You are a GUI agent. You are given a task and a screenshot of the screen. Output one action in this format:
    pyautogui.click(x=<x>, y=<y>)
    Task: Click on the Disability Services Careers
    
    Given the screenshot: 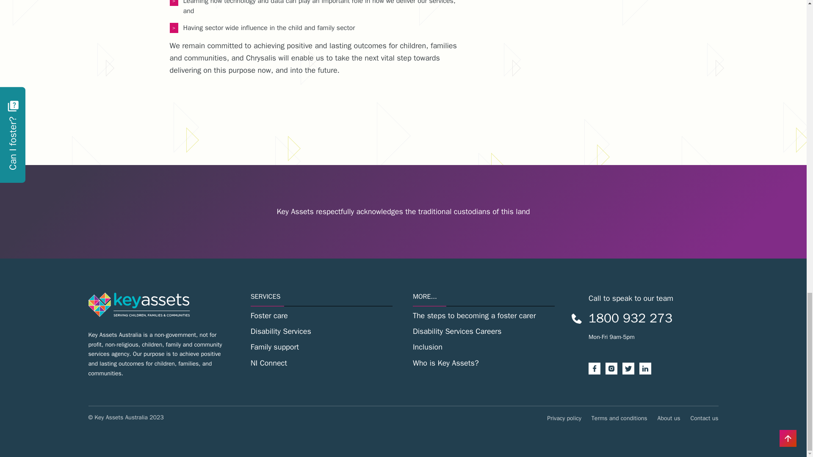 What is the action you would take?
    pyautogui.click(x=484, y=331)
    